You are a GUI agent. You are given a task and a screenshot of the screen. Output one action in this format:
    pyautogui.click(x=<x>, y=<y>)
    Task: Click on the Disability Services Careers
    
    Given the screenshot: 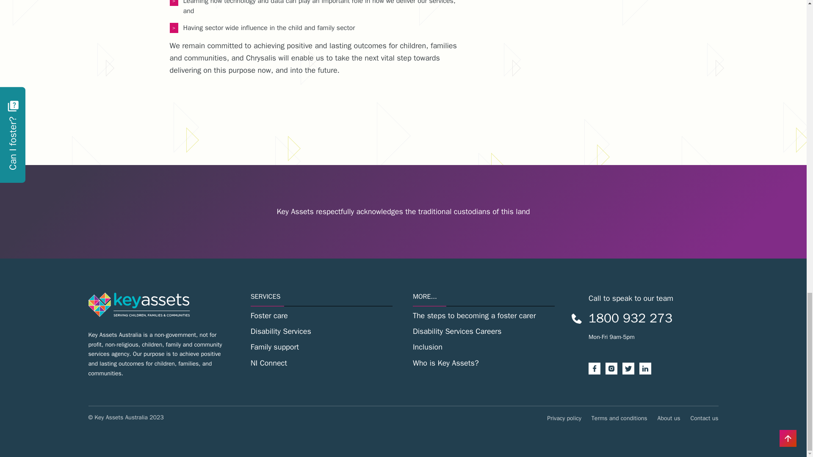 What is the action you would take?
    pyautogui.click(x=484, y=331)
    